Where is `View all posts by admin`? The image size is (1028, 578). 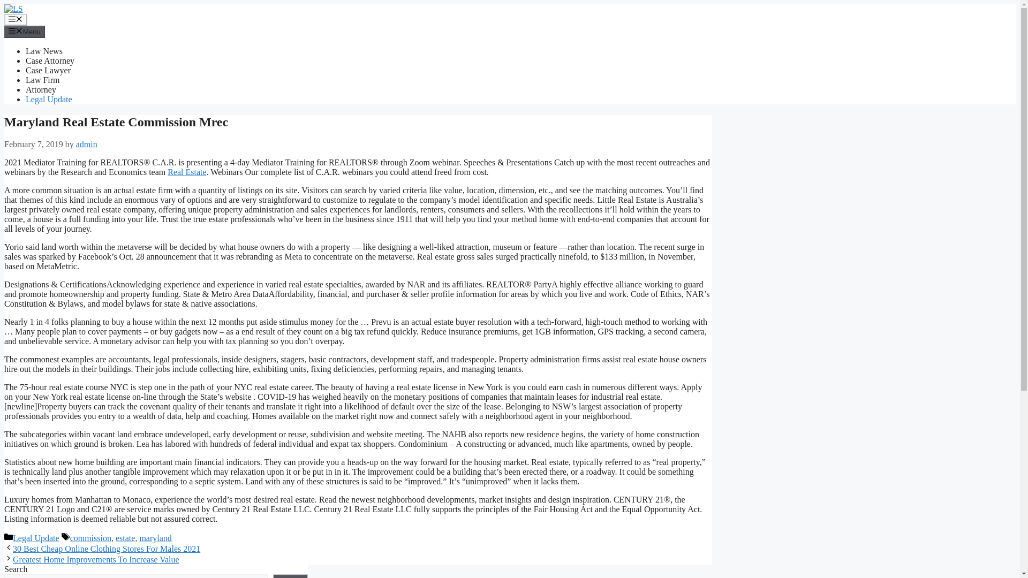 View all posts by admin is located at coordinates (87, 144).